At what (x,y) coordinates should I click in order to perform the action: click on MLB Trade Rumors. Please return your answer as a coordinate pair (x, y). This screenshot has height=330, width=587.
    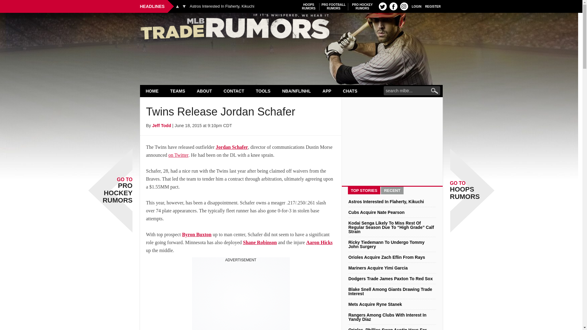
    Looking at the image, I should click on (177, 6).